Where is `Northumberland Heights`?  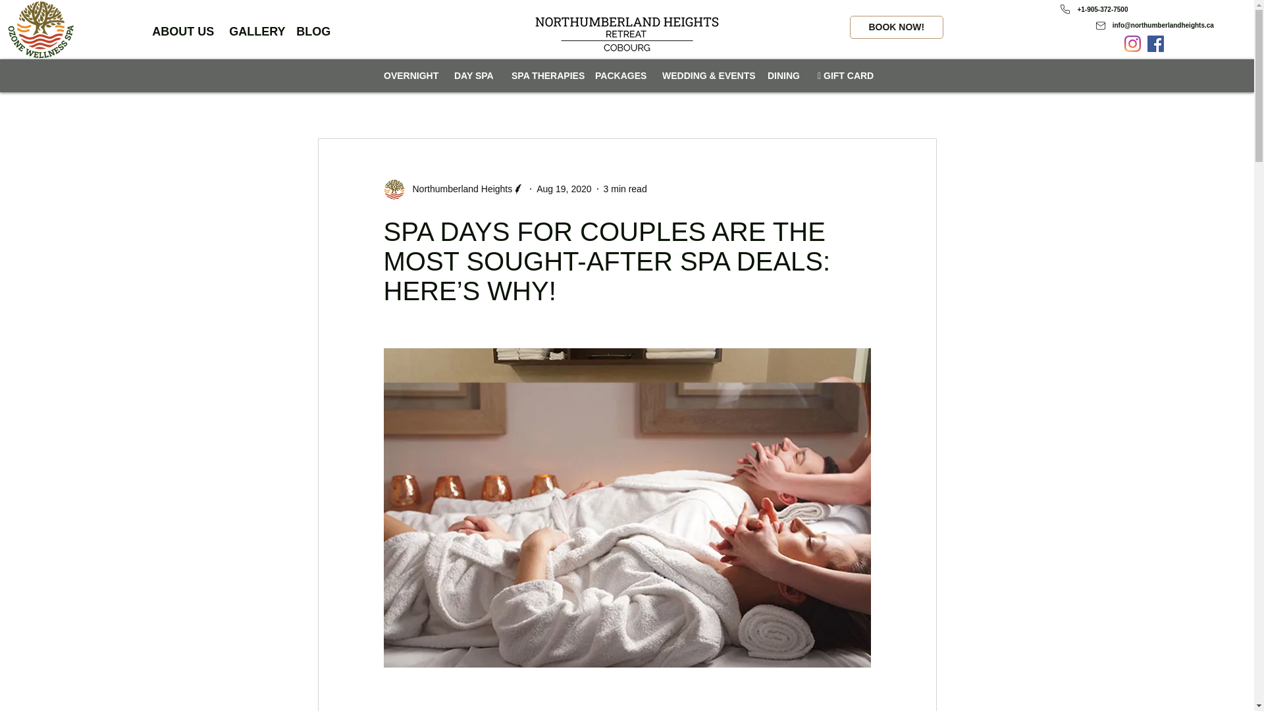 Northumberland Heights is located at coordinates (458, 188).